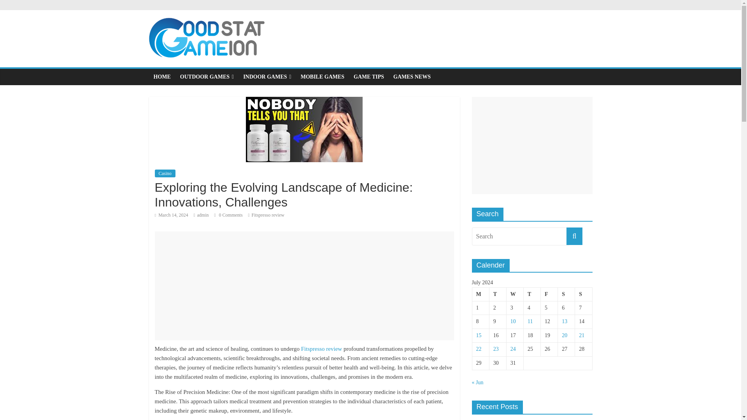 This screenshot has height=420, width=747. What do you see at coordinates (531, 294) in the screenshot?
I see `Thursday` at bounding box center [531, 294].